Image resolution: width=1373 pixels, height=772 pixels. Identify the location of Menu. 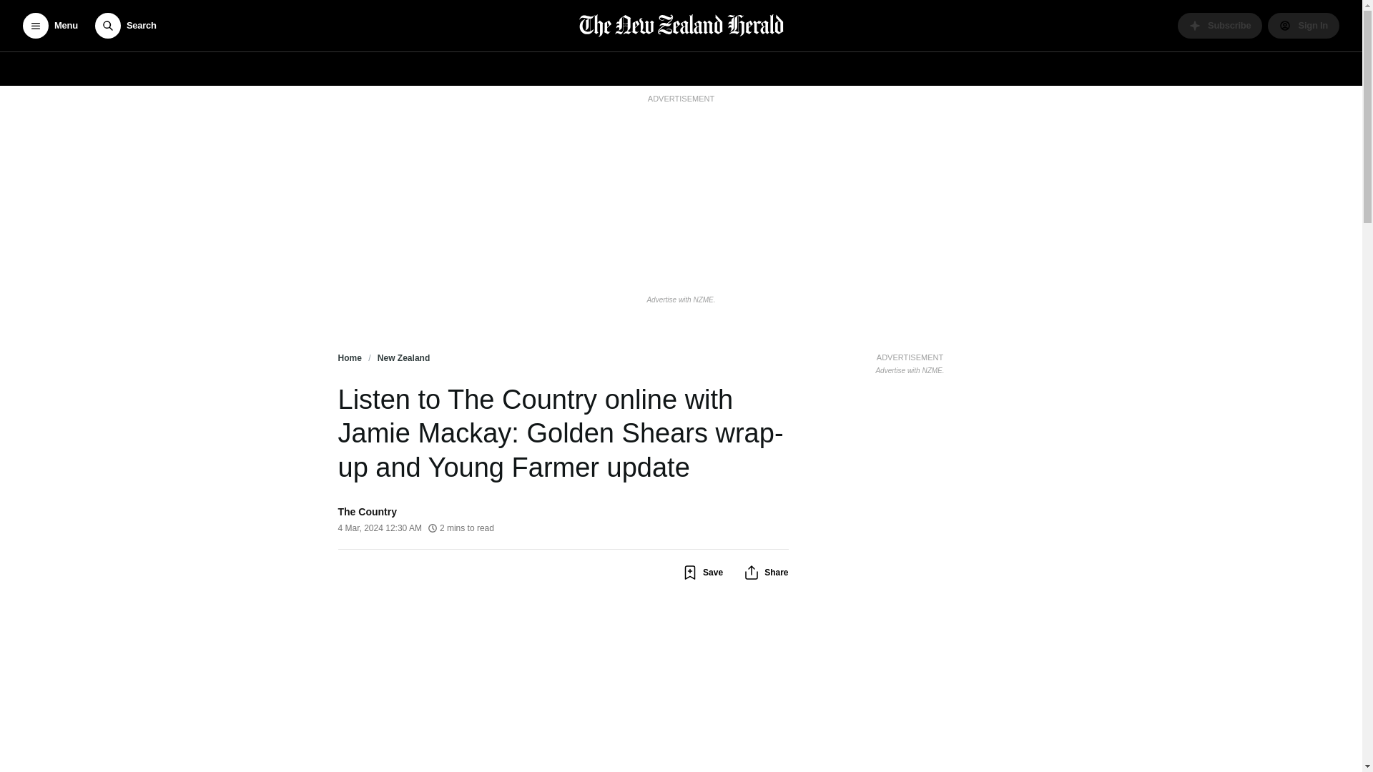
(50, 26).